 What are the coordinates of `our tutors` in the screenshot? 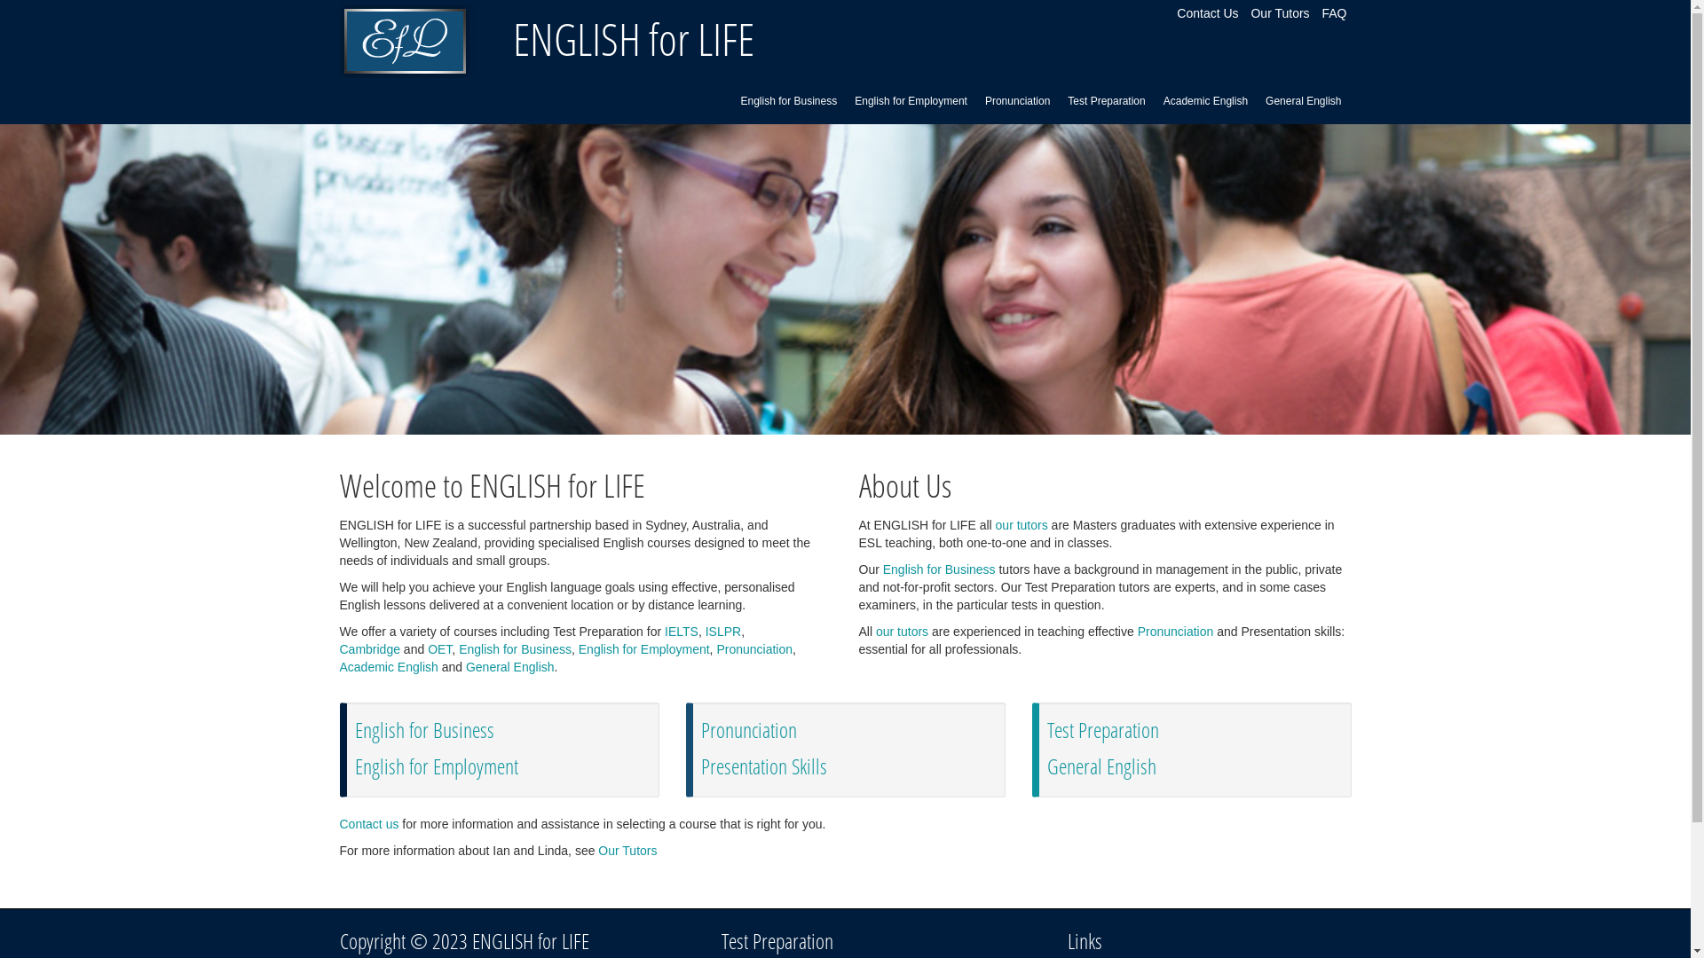 It's located at (1022, 525).